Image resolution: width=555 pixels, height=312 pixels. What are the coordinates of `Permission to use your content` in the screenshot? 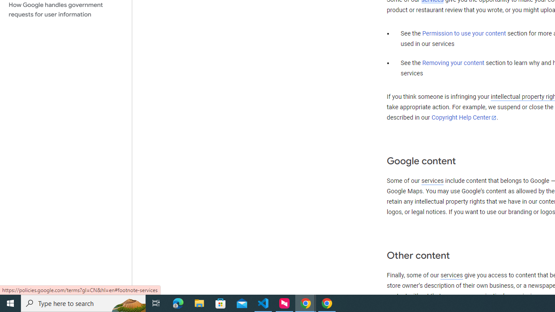 It's located at (464, 34).